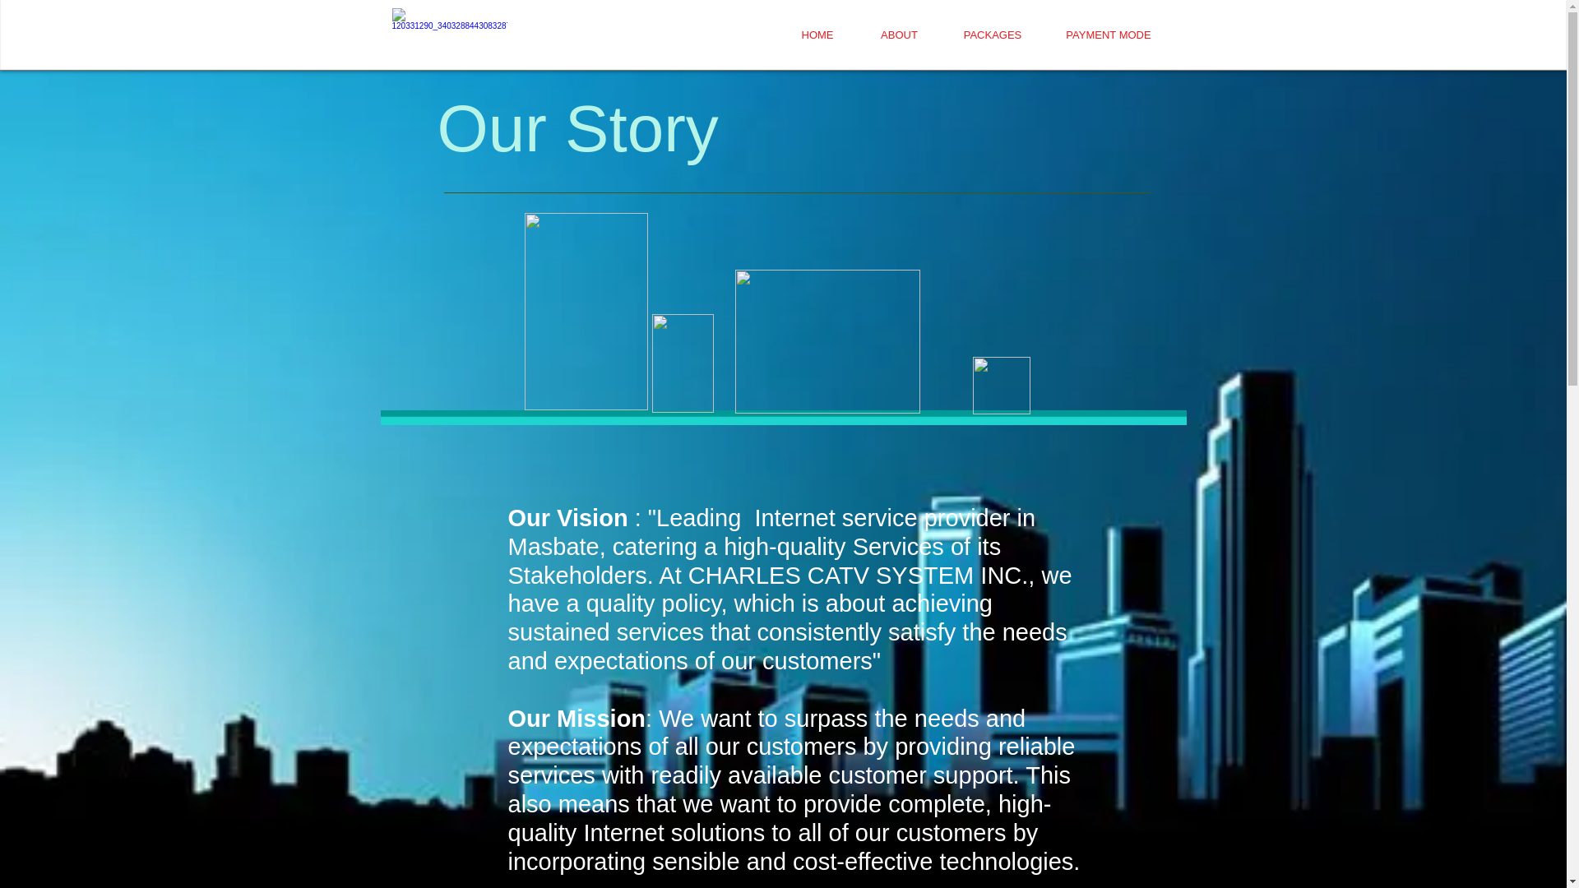 Image resolution: width=1579 pixels, height=888 pixels. Describe the element at coordinates (817, 35) in the screenshot. I see `HOME` at that location.